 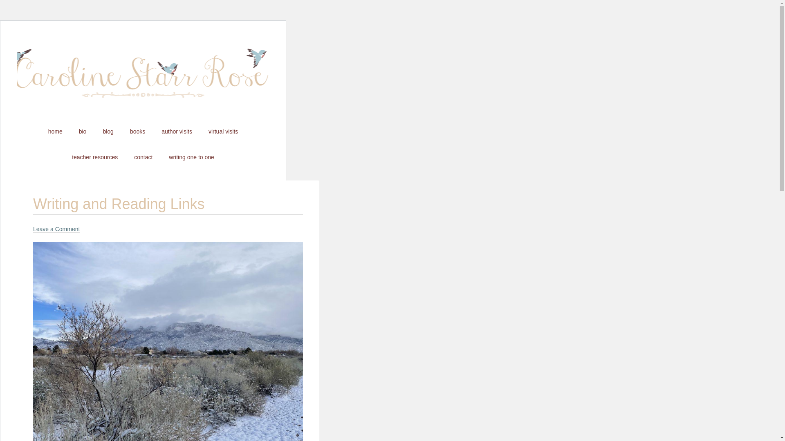 I want to click on teacher resources, so click(x=94, y=157).